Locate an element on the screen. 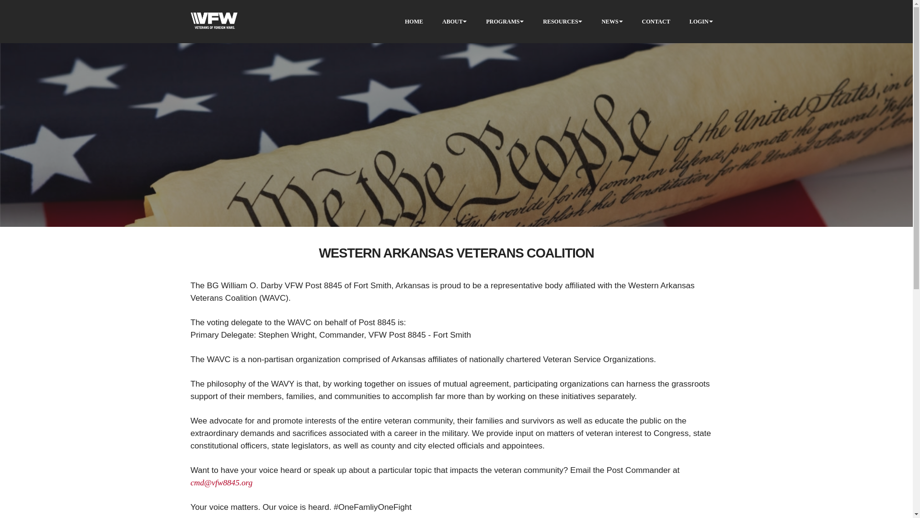 This screenshot has width=920, height=518. Veterans of Foreign Wars is located at coordinates (214, 22).